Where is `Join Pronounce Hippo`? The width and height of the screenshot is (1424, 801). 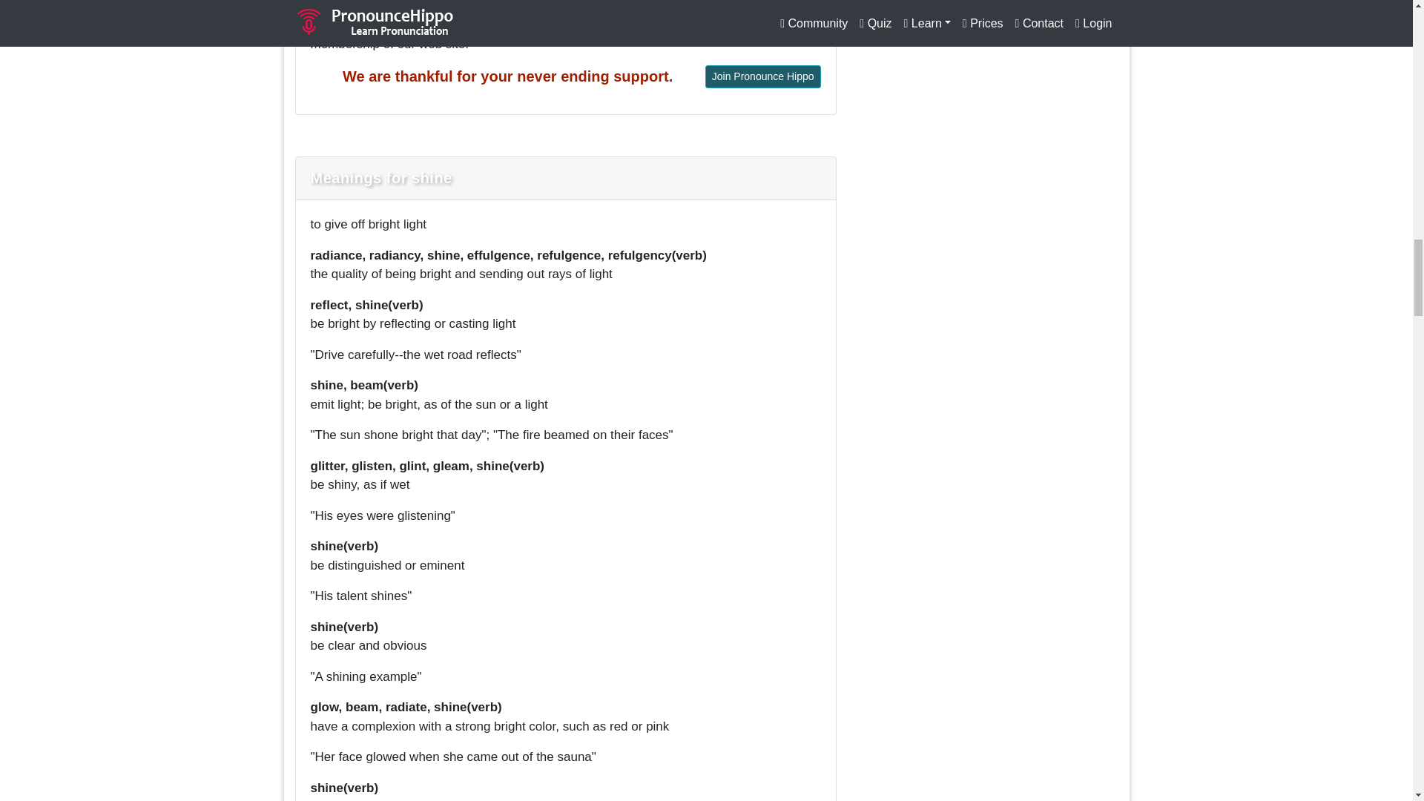
Join Pronounce Hippo is located at coordinates (762, 76).